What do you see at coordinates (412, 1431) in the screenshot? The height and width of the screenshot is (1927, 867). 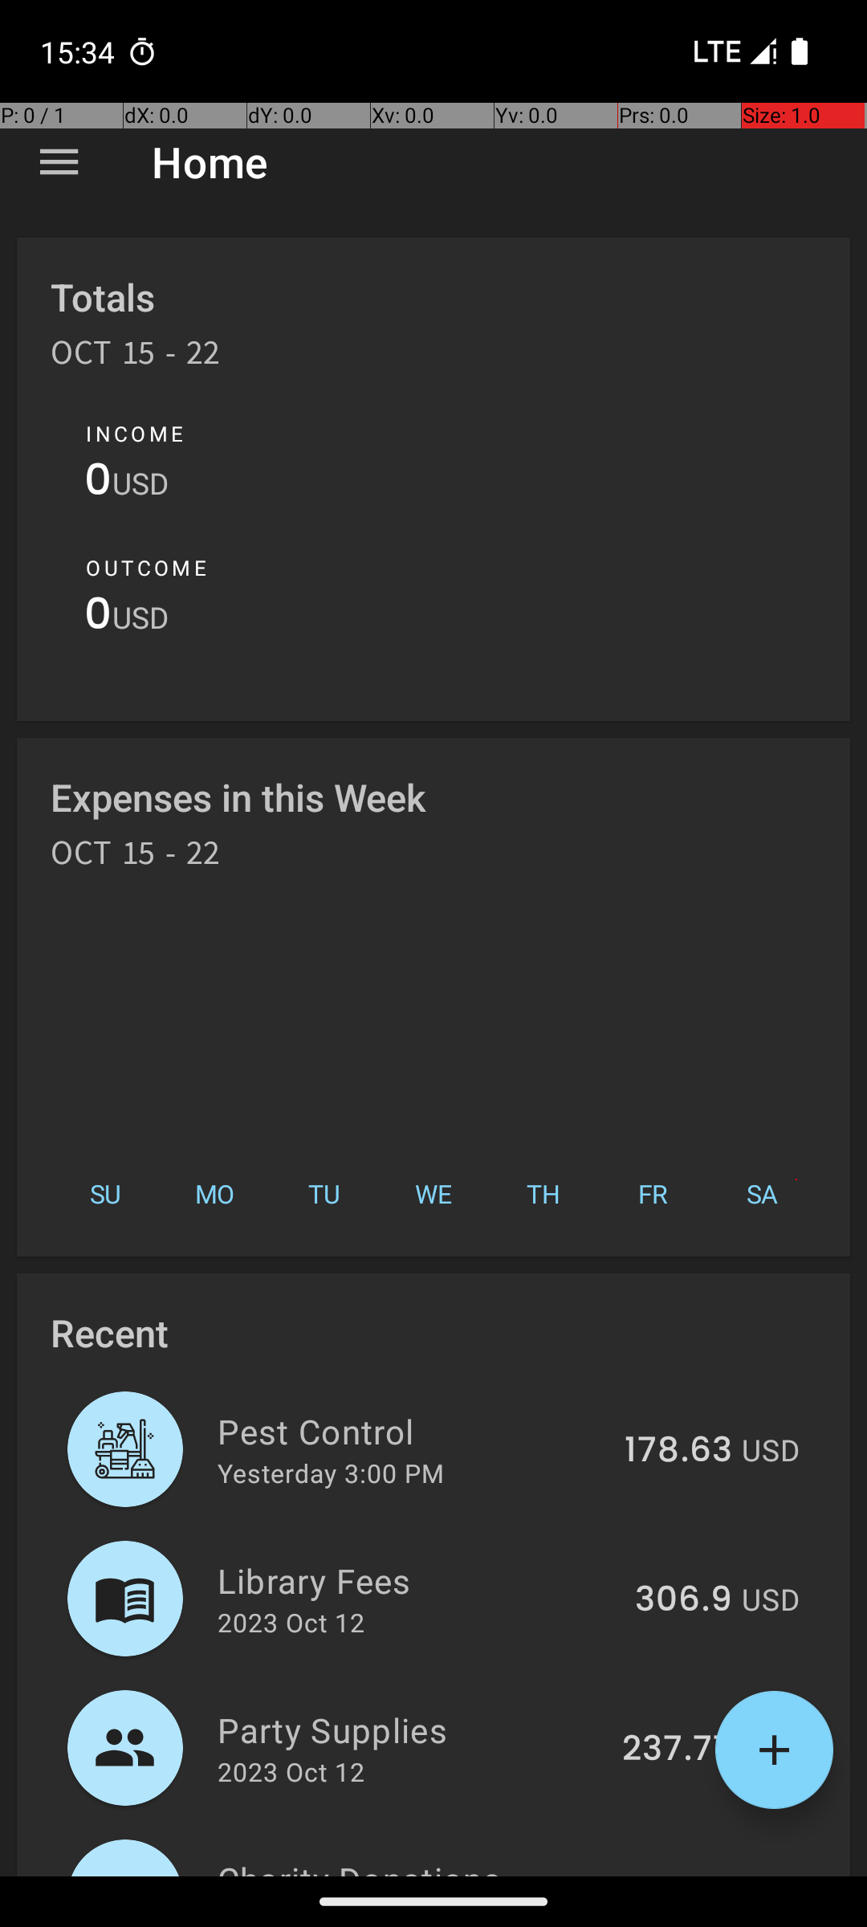 I see `Pest Control` at bounding box center [412, 1431].